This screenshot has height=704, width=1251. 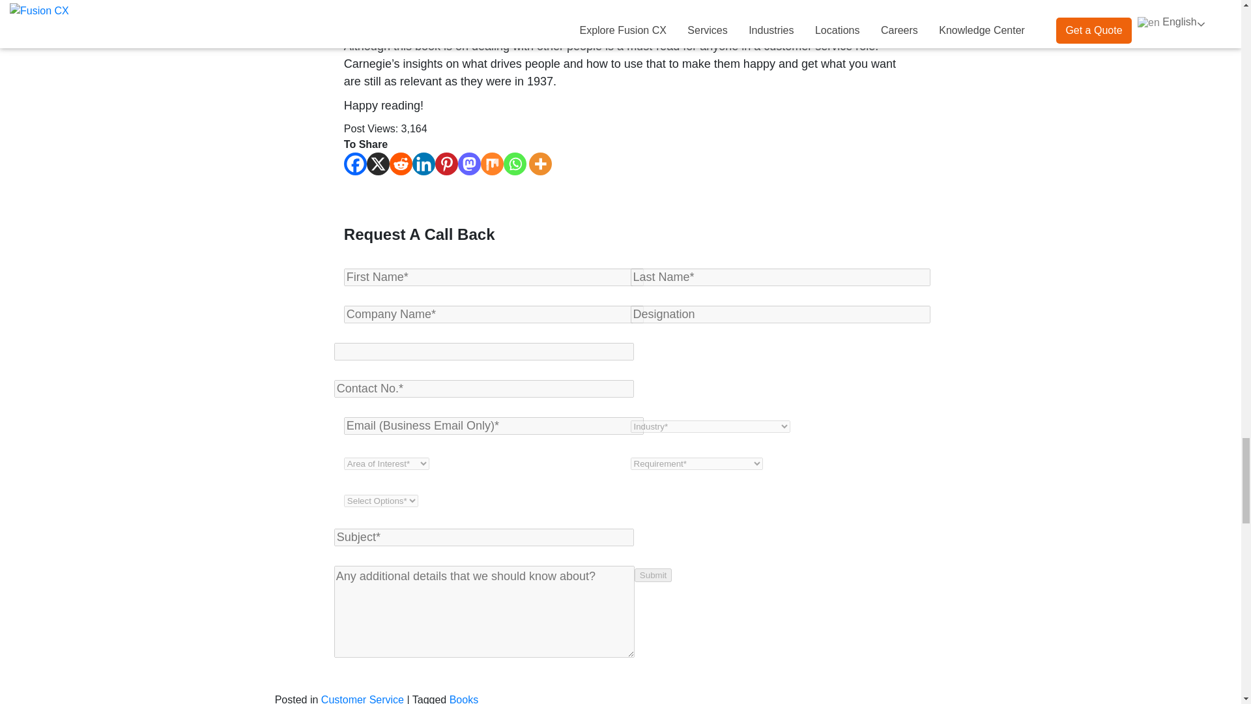 What do you see at coordinates (492, 164) in the screenshot?
I see `Mix` at bounding box center [492, 164].